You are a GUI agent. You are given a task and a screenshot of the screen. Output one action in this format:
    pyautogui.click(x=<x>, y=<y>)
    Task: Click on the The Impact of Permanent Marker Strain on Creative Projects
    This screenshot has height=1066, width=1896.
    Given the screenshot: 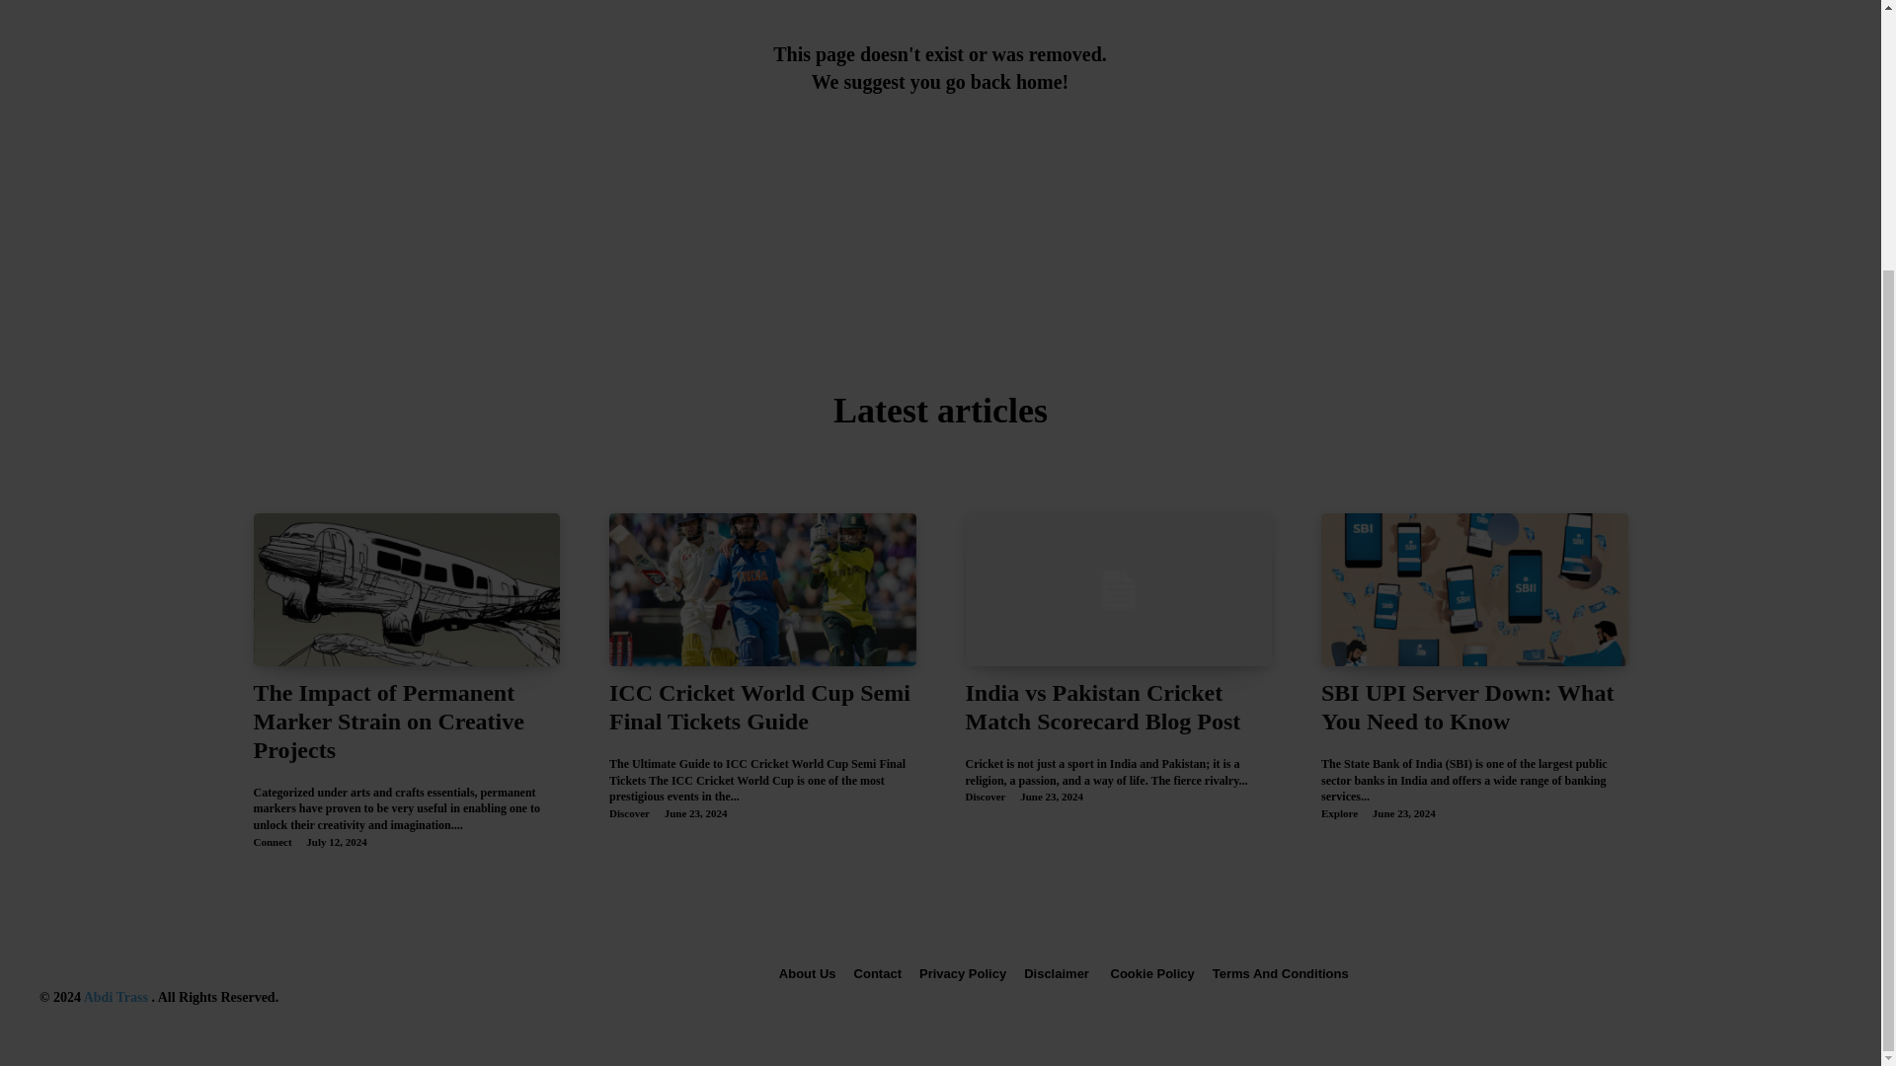 What is the action you would take?
    pyautogui.click(x=405, y=589)
    